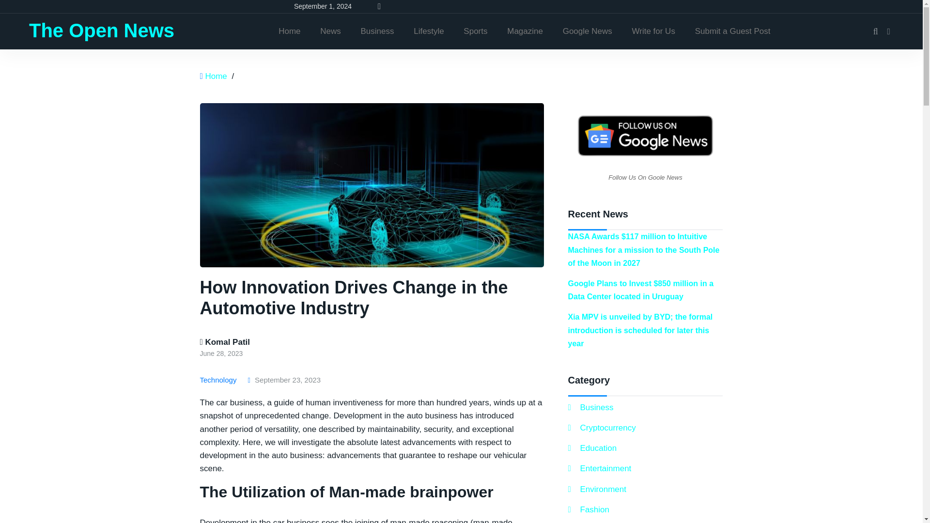 This screenshot has width=930, height=523. I want to click on Home, so click(216, 76).